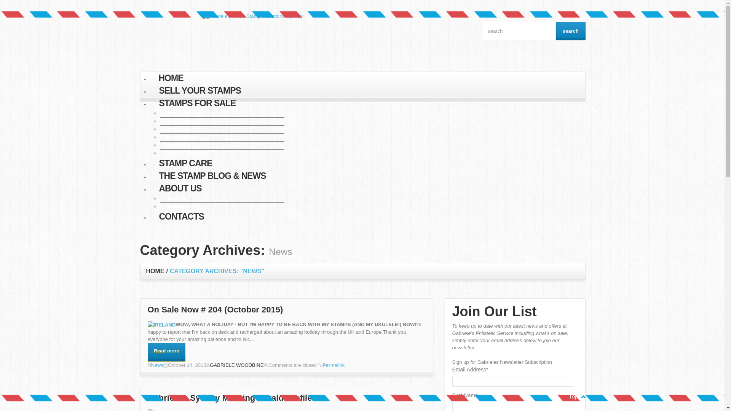  Describe the element at coordinates (177, 206) in the screenshot. I see `Testimonials` at that location.